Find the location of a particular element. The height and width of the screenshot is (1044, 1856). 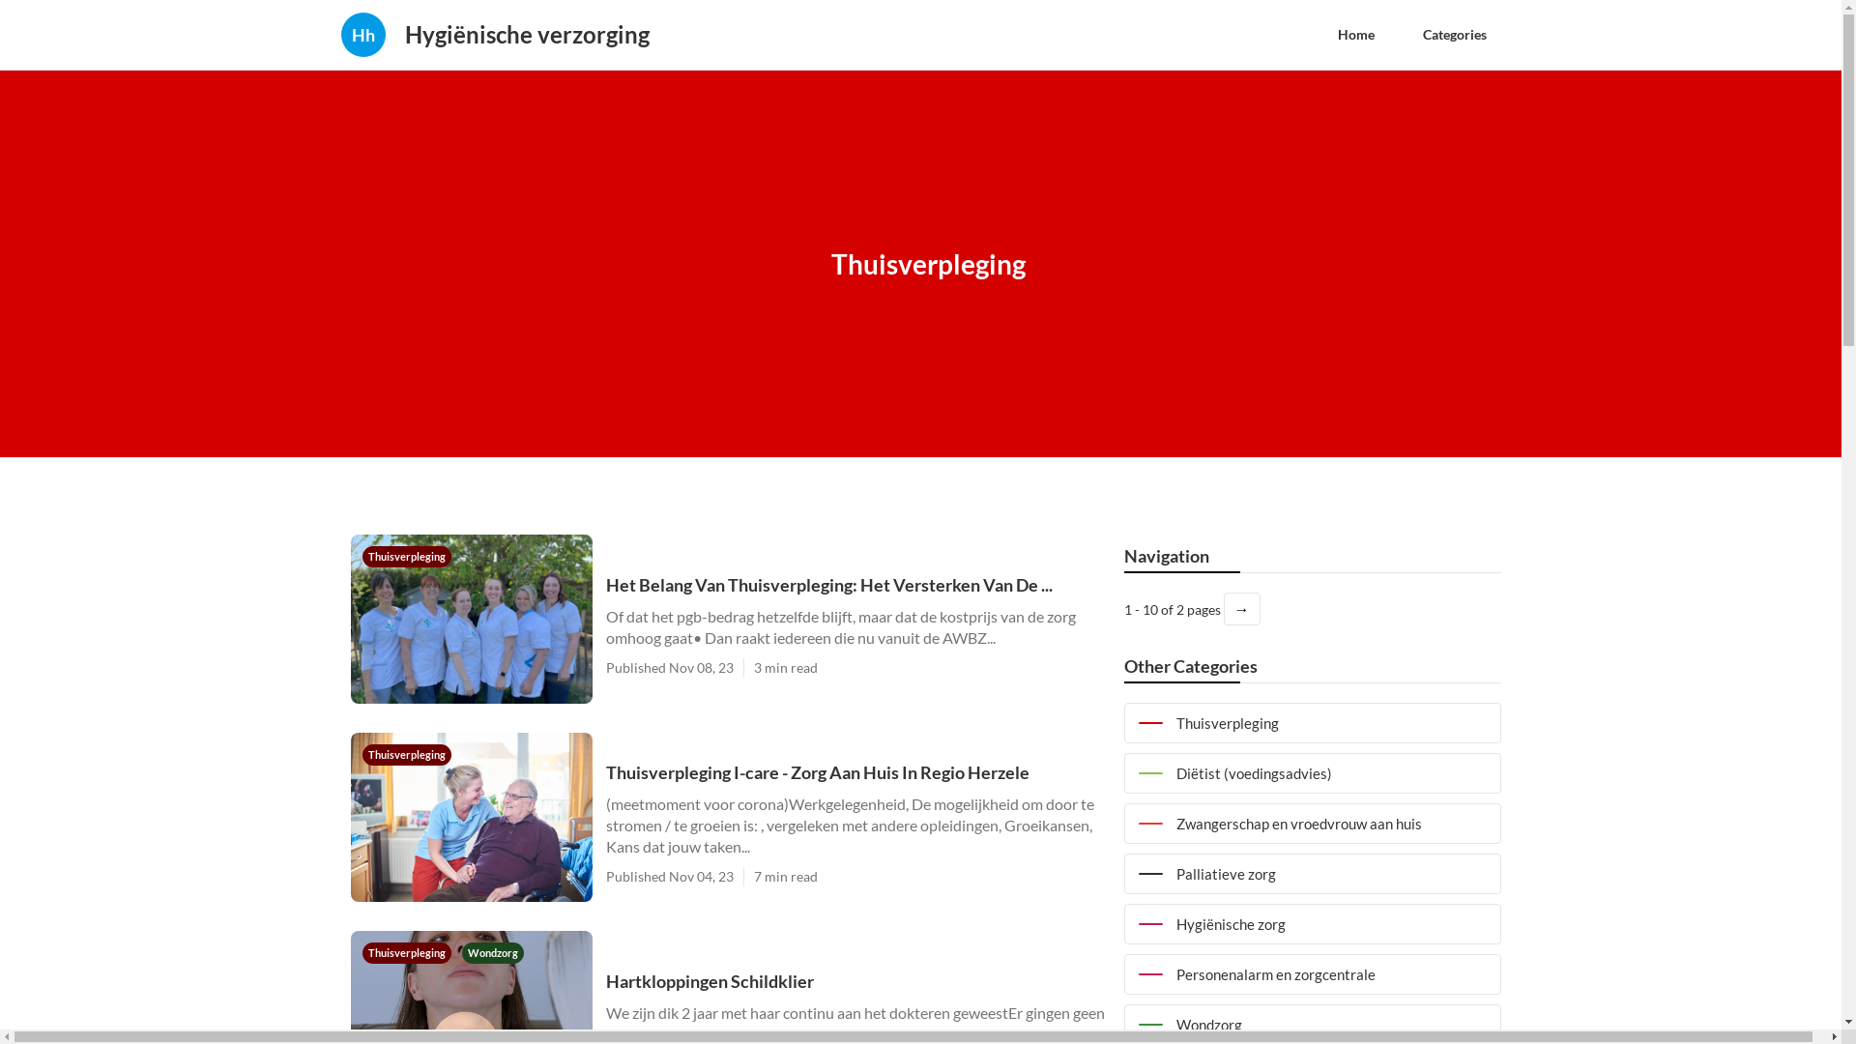

Home is located at coordinates (1355, 35).